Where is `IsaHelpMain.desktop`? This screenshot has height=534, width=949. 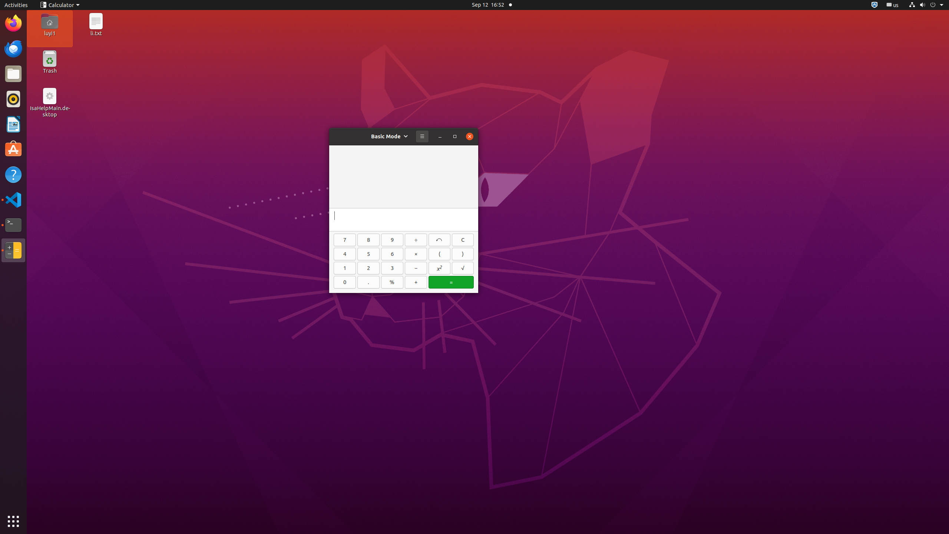 IsaHelpMain.desktop is located at coordinates (50, 111).